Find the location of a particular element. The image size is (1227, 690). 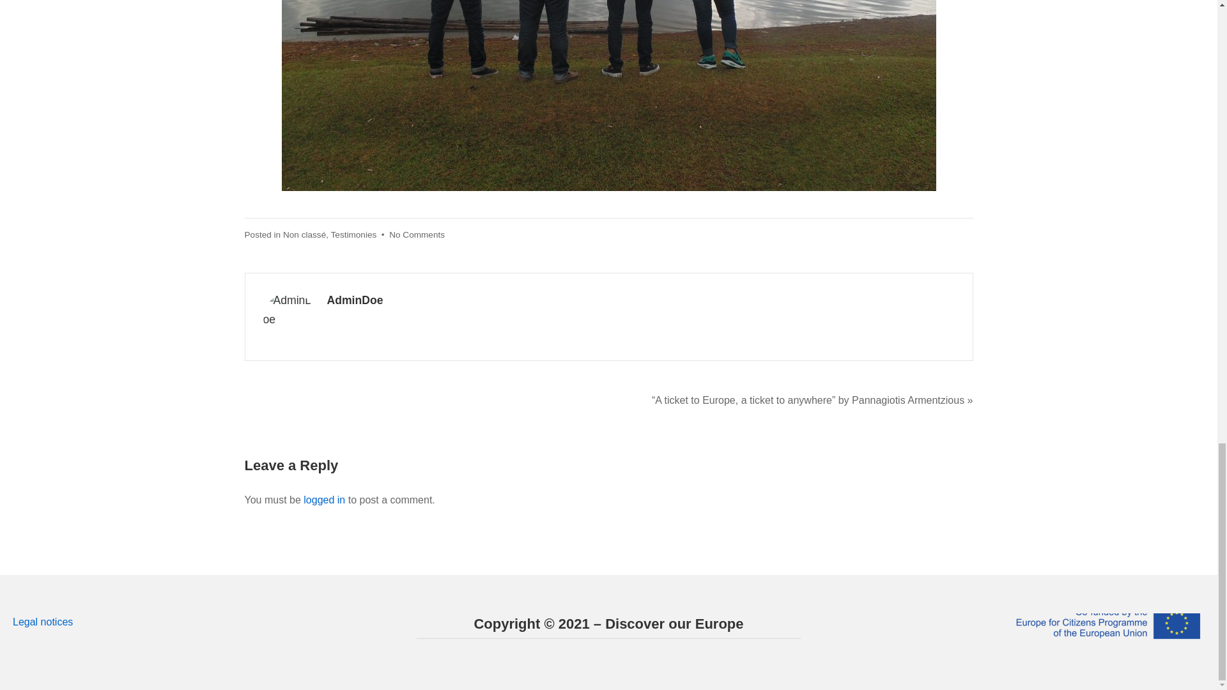

logged in is located at coordinates (323, 500).